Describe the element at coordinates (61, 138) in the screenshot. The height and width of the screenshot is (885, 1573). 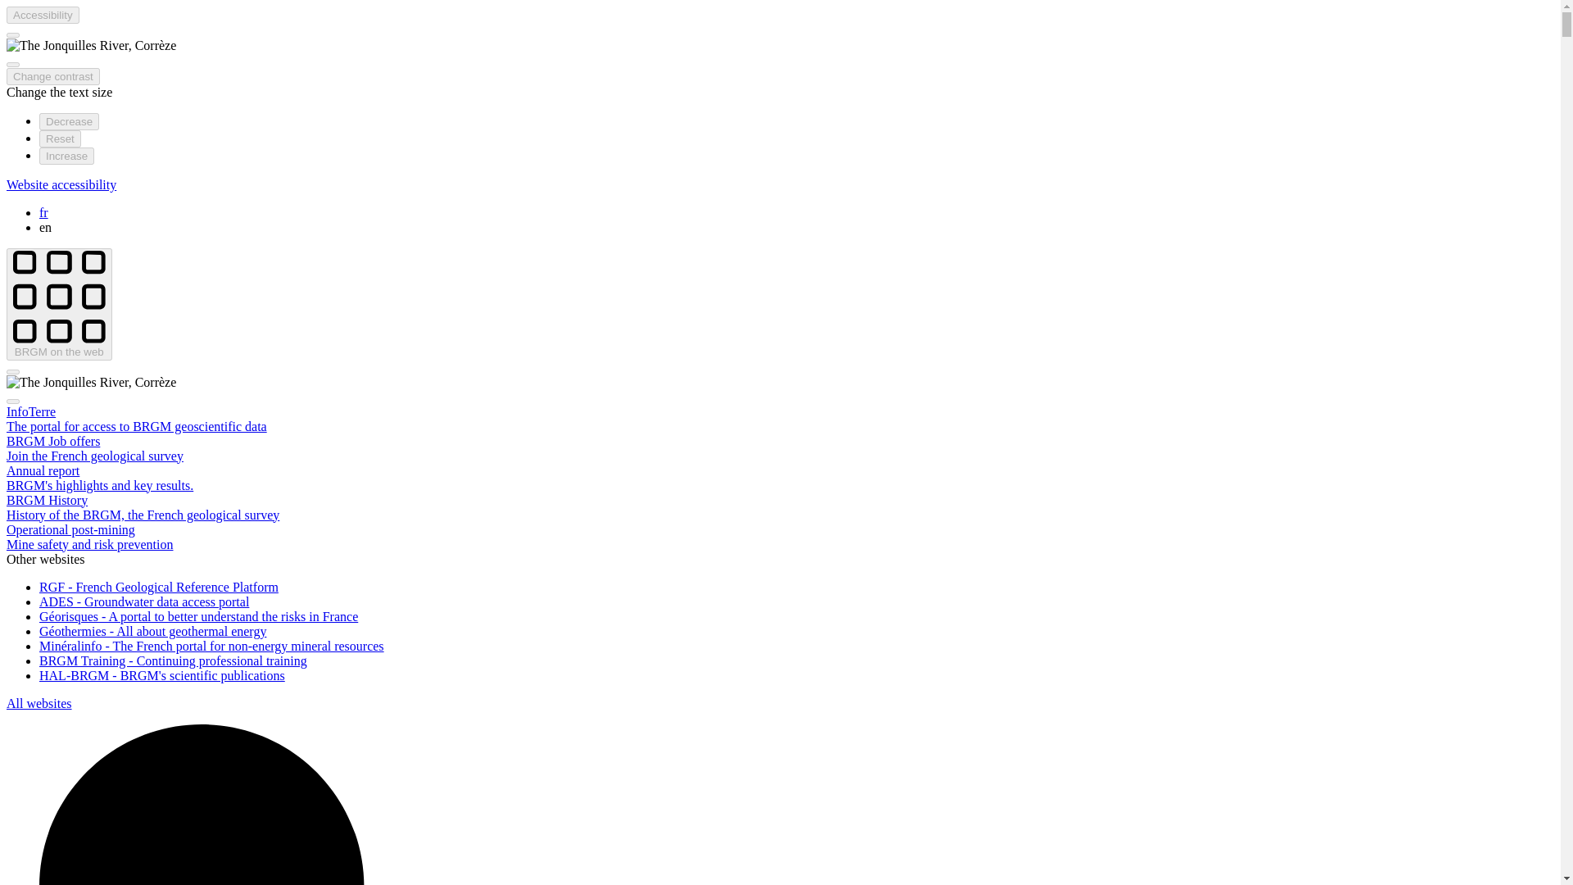
I see `Reset` at that location.